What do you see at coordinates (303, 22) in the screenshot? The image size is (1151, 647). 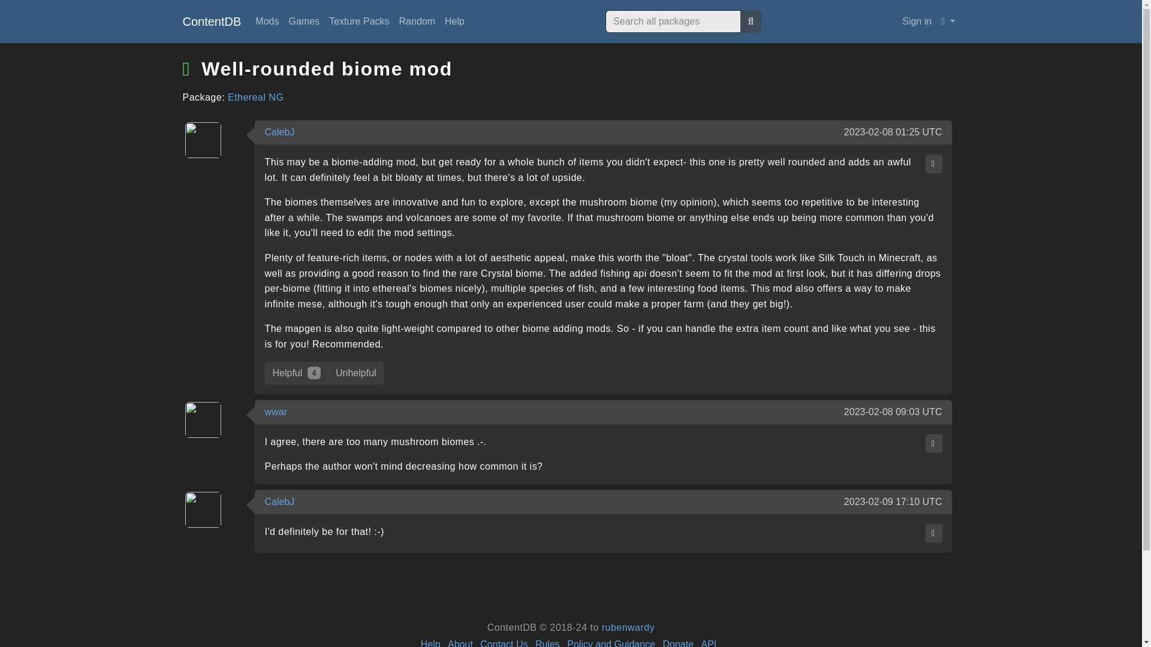 I see `Games` at bounding box center [303, 22].